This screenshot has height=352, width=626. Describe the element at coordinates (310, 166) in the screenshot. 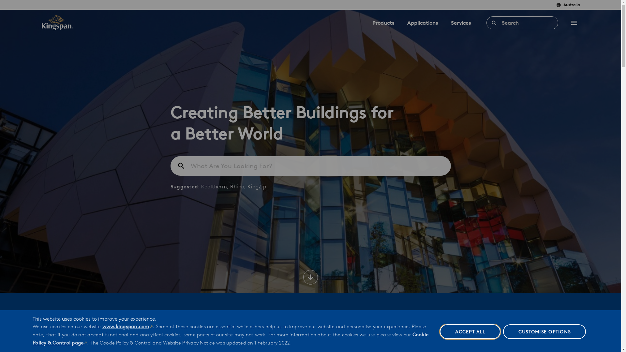

I see `What Are You Looking For?` at that location.